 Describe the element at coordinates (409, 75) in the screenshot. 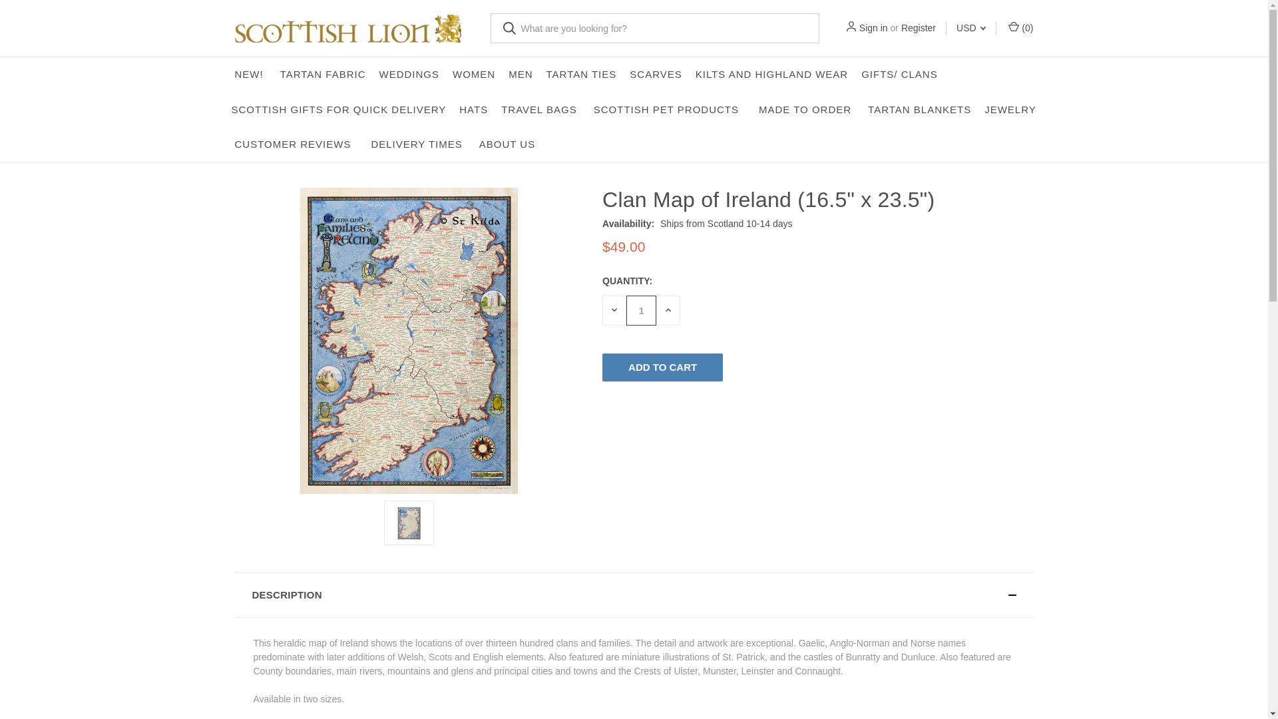

I see `WEDDINGS` at that location.